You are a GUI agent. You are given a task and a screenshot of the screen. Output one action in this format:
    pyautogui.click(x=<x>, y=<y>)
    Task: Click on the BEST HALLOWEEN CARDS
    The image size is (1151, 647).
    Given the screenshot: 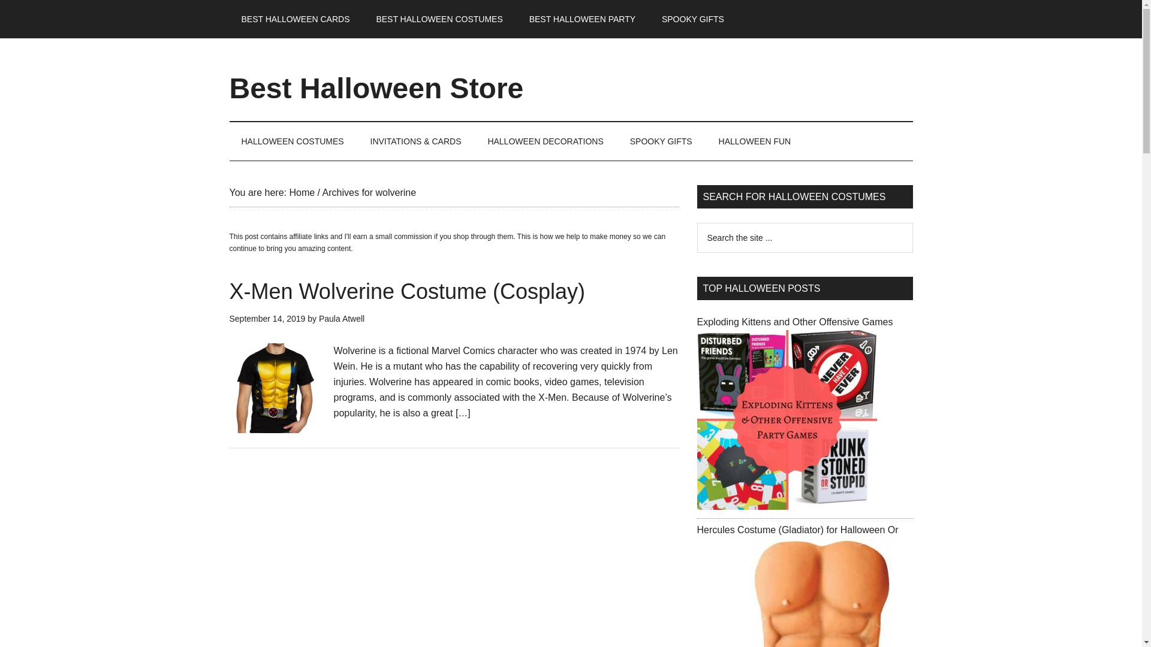 What is the action you would take?
    pyautogui.click(x=295, y=19)
    